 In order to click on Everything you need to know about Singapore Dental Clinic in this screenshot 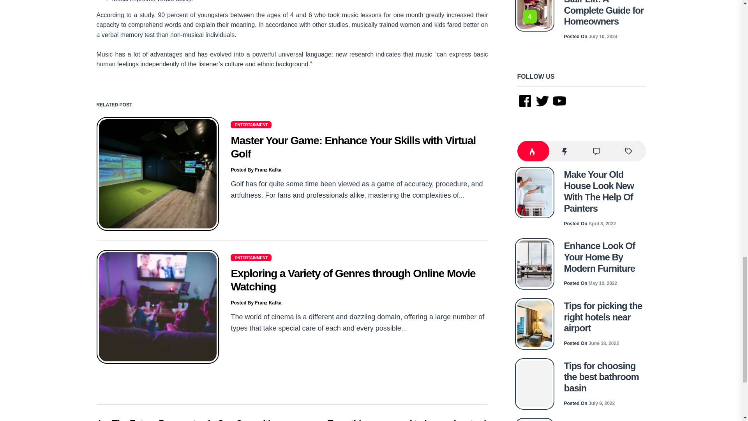, I will do `click(189, 419)`.